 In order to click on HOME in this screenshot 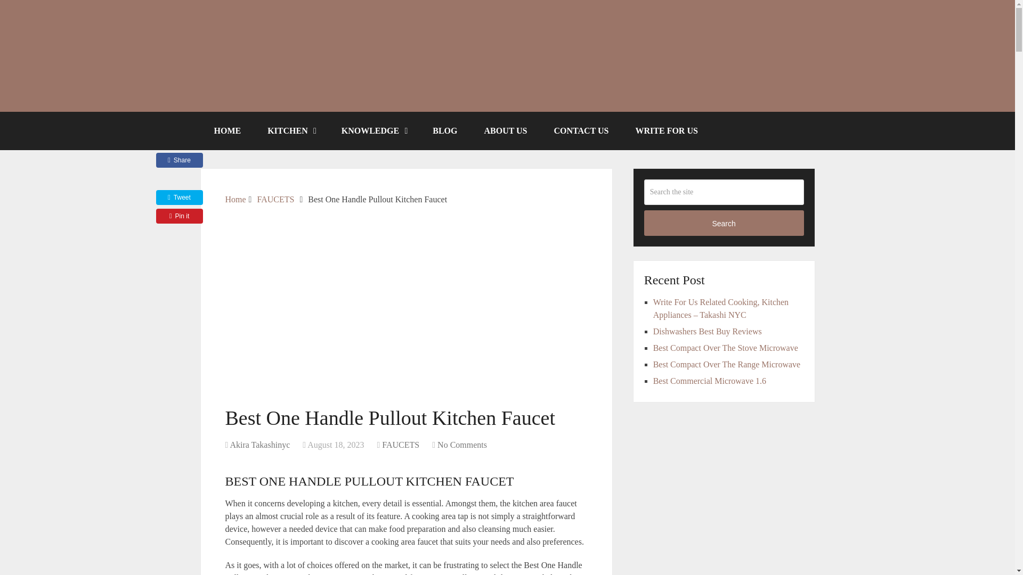, I will do `click(227, 130)`.